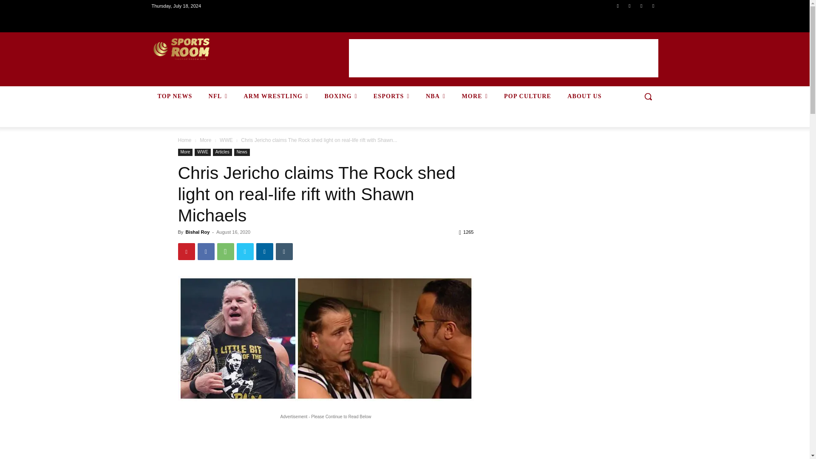  I want to click on Instagram, so click(630, 6).